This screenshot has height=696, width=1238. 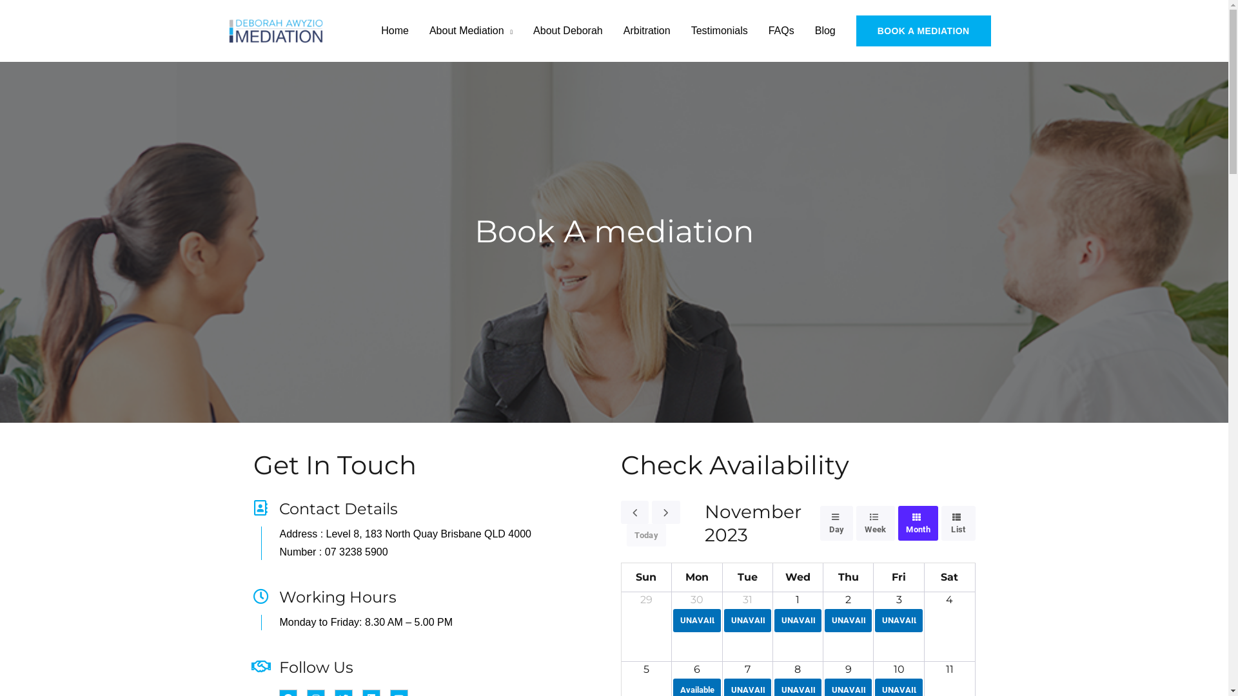 What do you see at coordinates (395, 31) in the screenshot?
I see `Home` at bounding box center [395, 31].